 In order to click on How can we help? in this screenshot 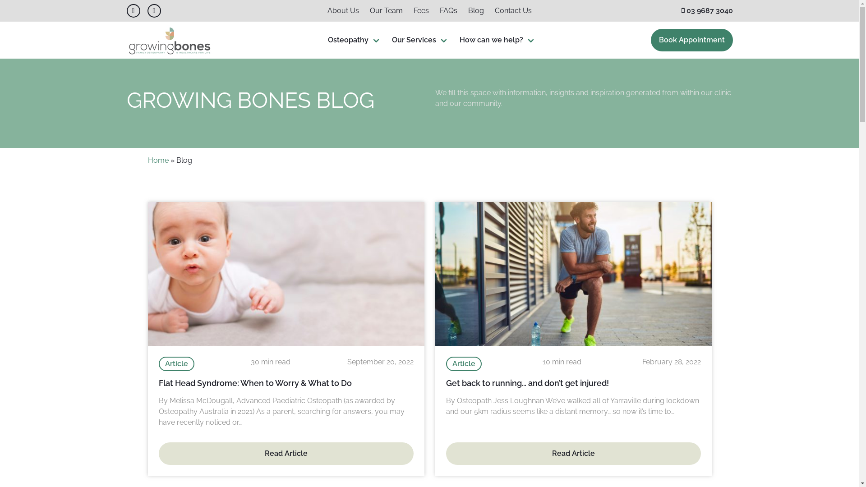, I will do `click(498, 40)`.